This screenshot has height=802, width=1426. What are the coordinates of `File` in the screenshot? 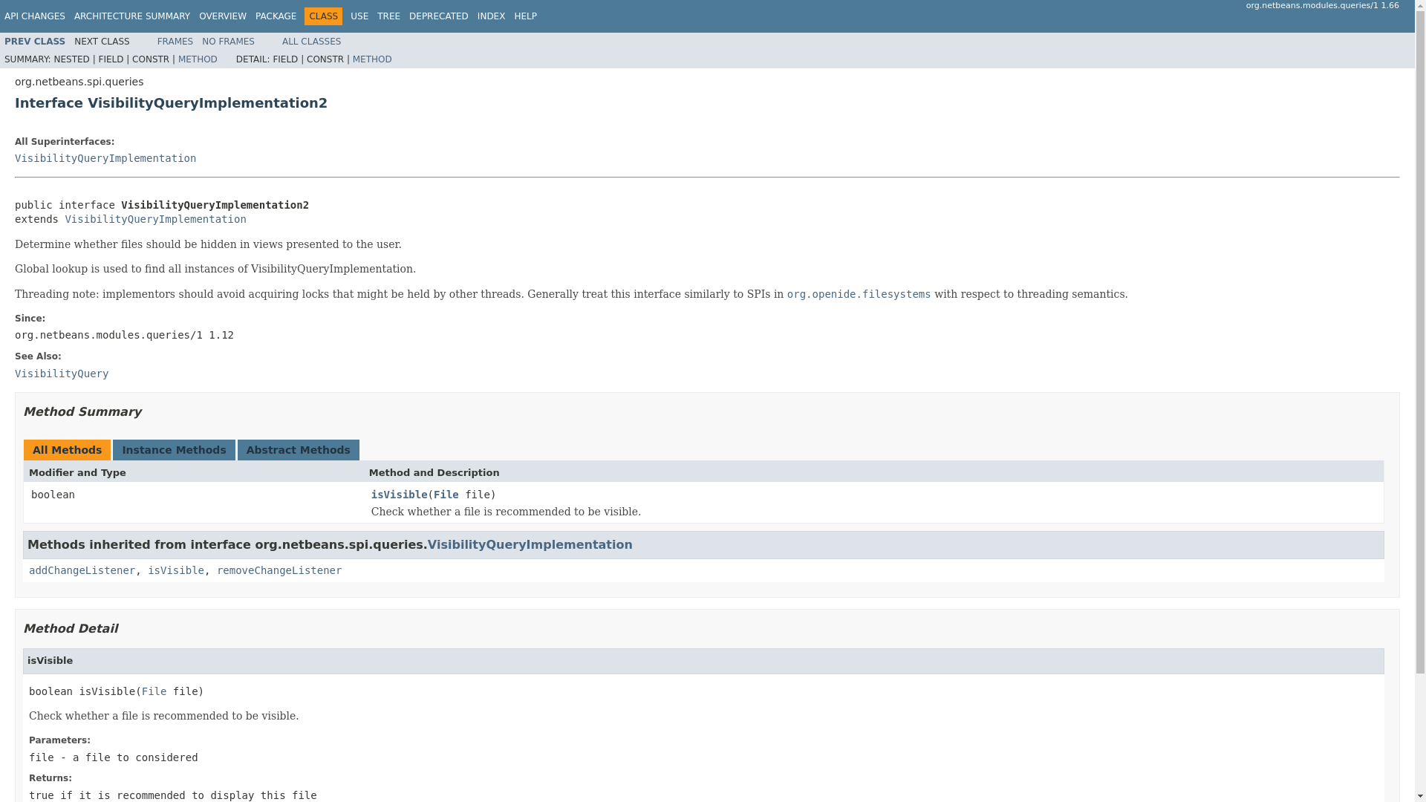 It's located at (154, 691).